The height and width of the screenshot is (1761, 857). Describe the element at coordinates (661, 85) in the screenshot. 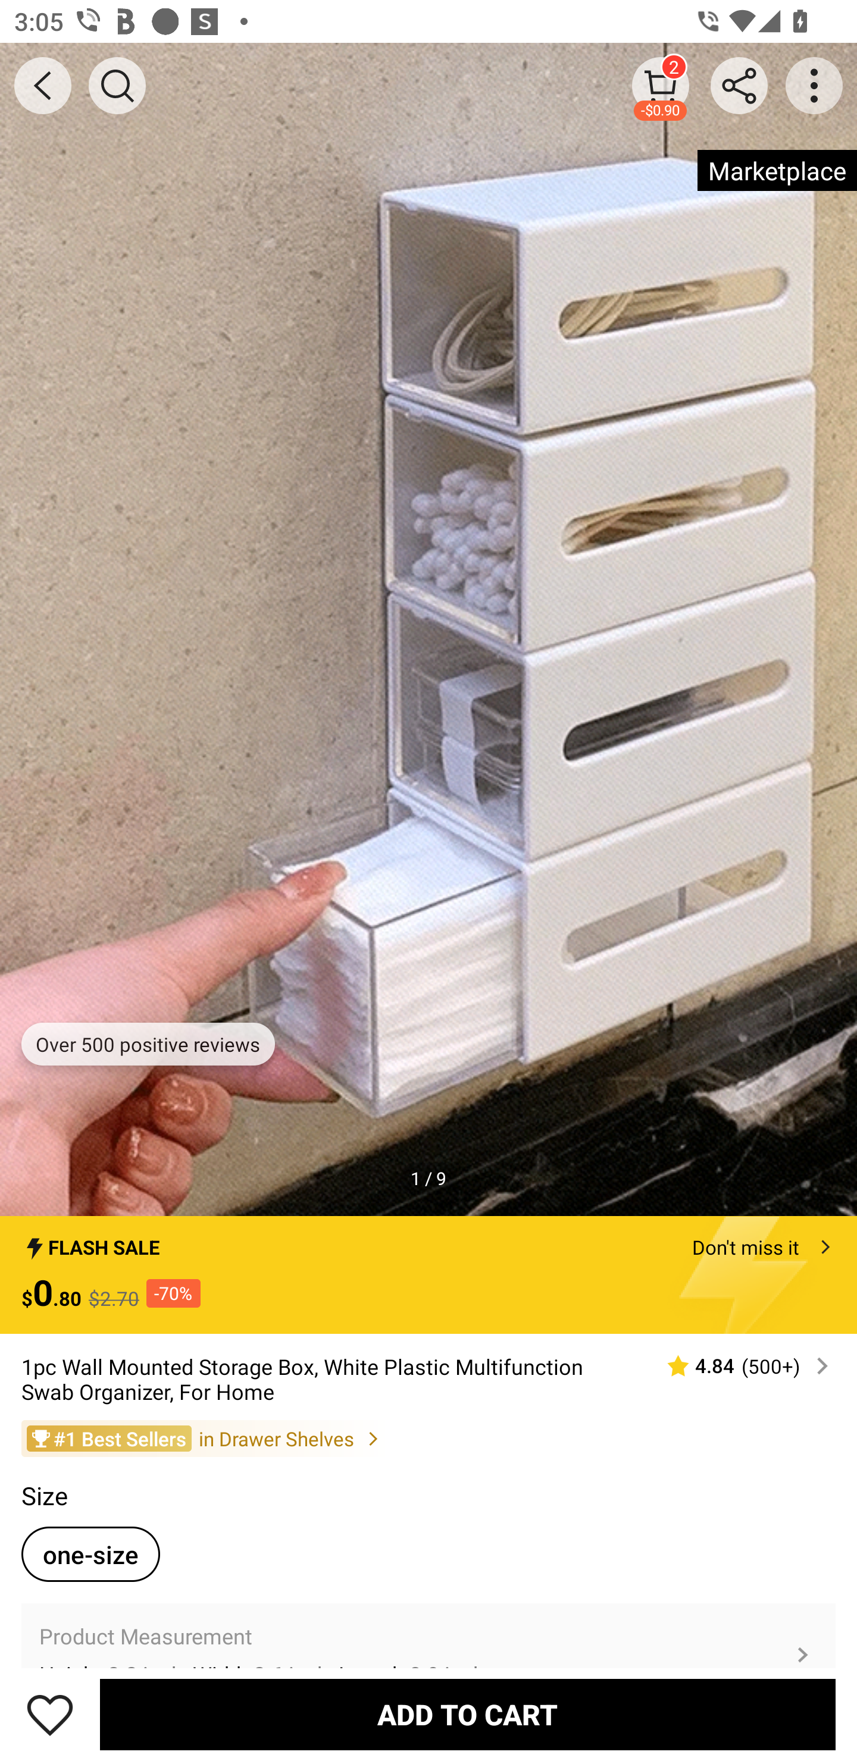

I see `2 -$0.90` at that location.